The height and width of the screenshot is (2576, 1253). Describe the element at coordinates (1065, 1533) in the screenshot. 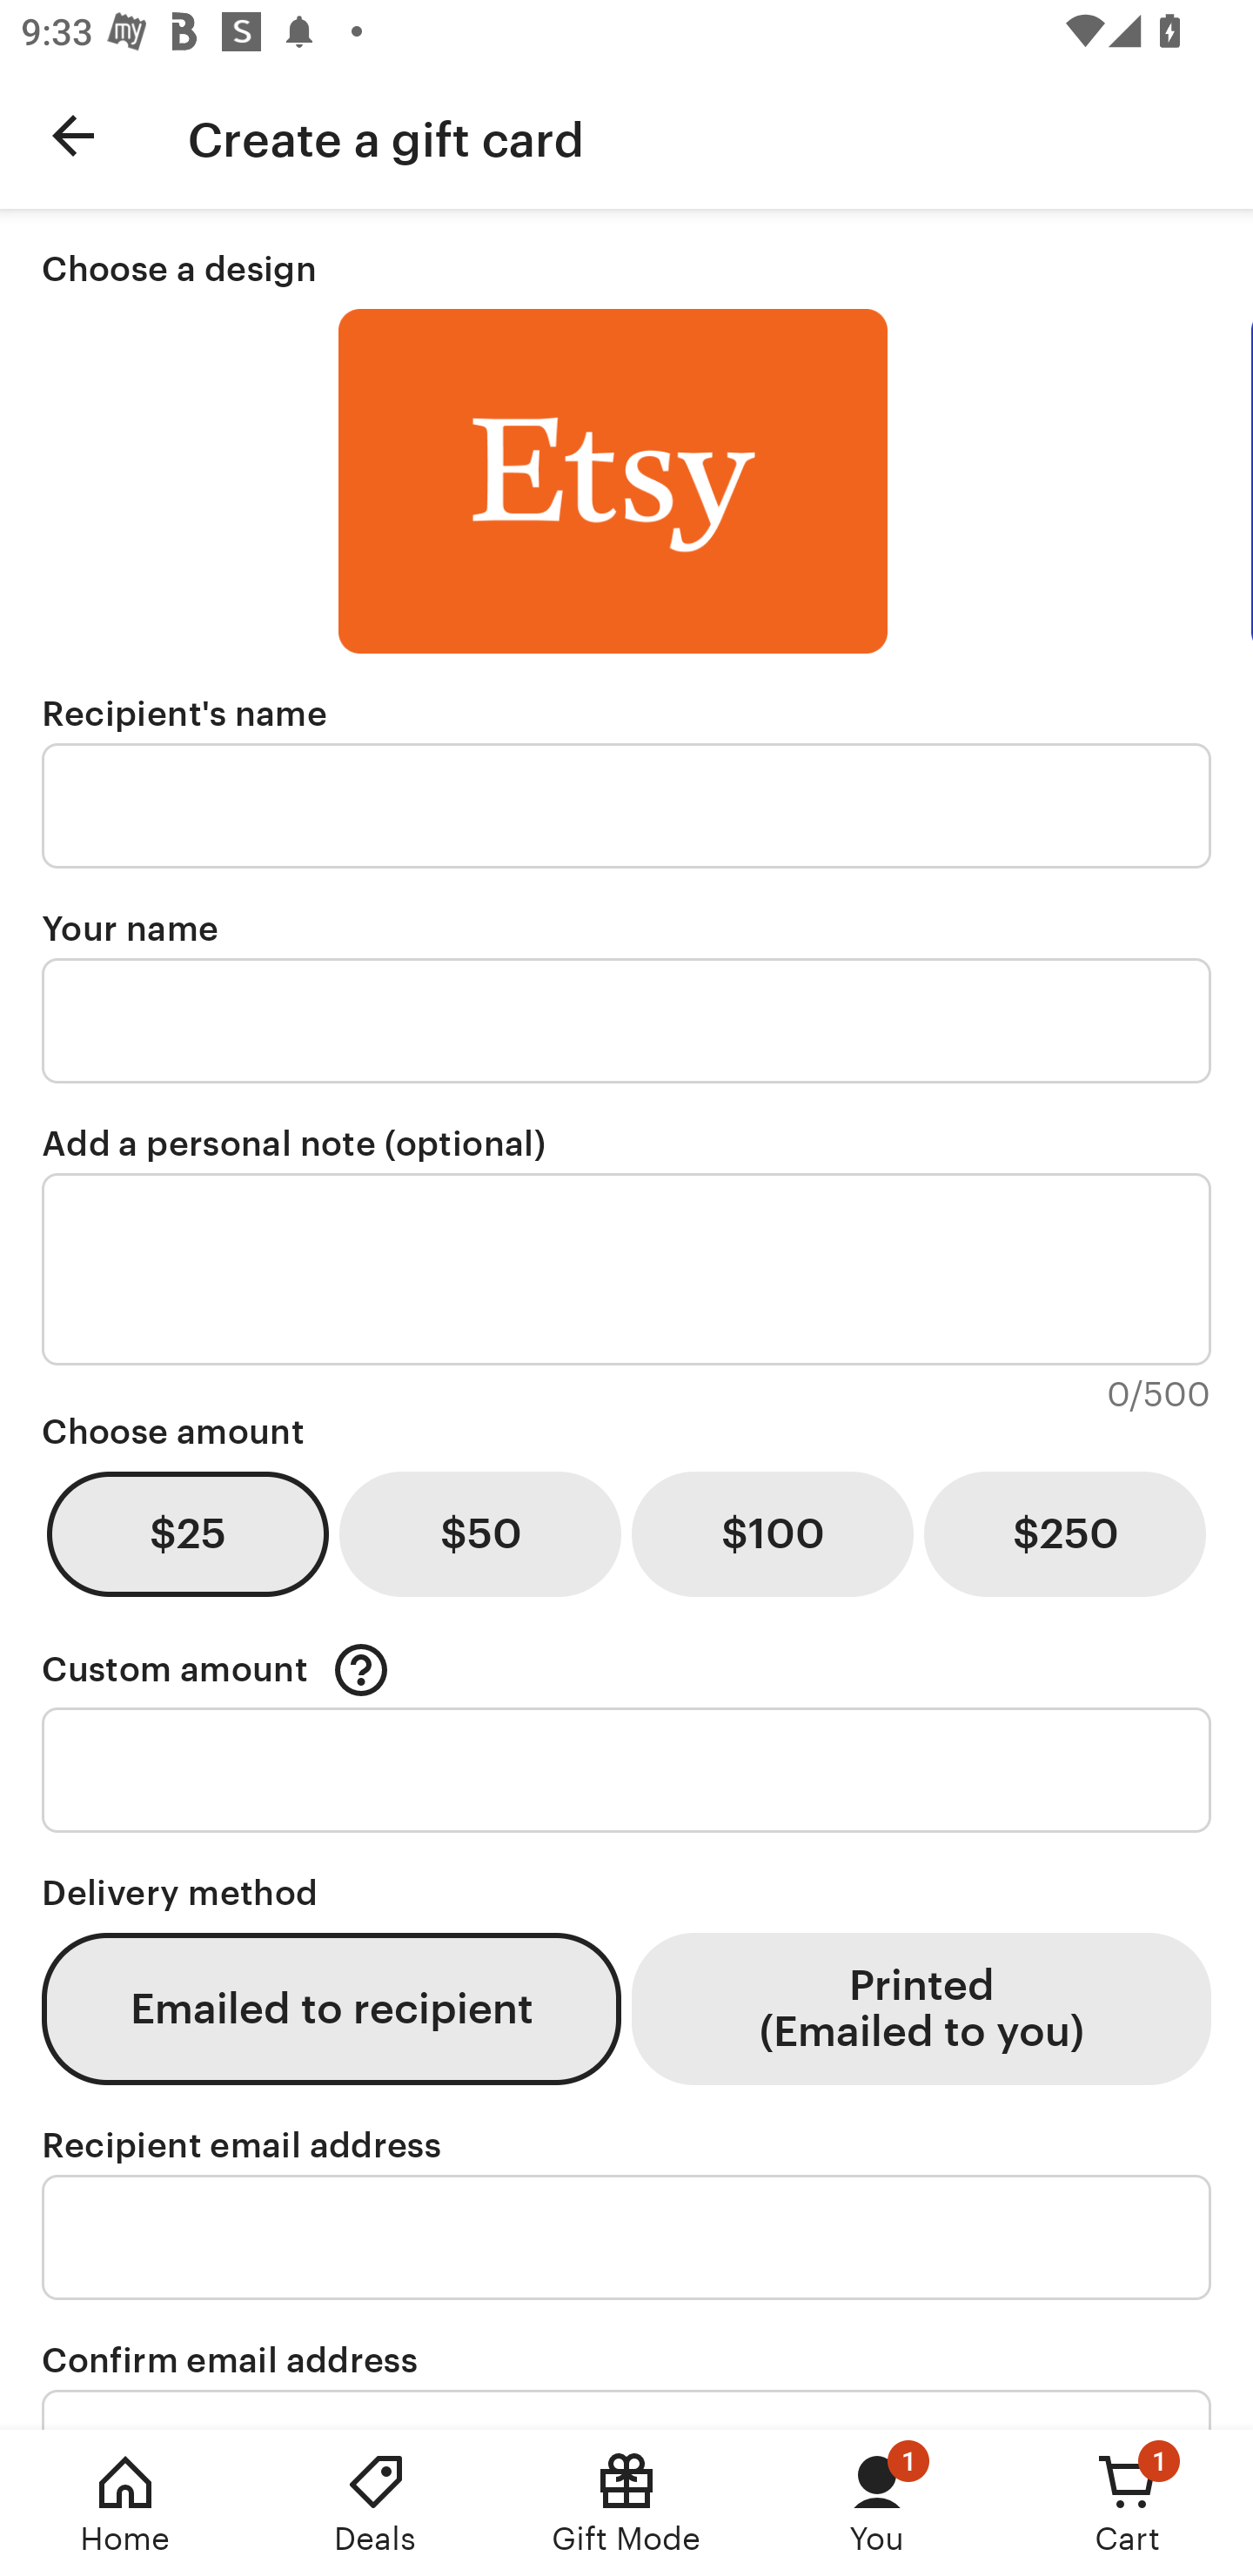

I see `$250` at that location.